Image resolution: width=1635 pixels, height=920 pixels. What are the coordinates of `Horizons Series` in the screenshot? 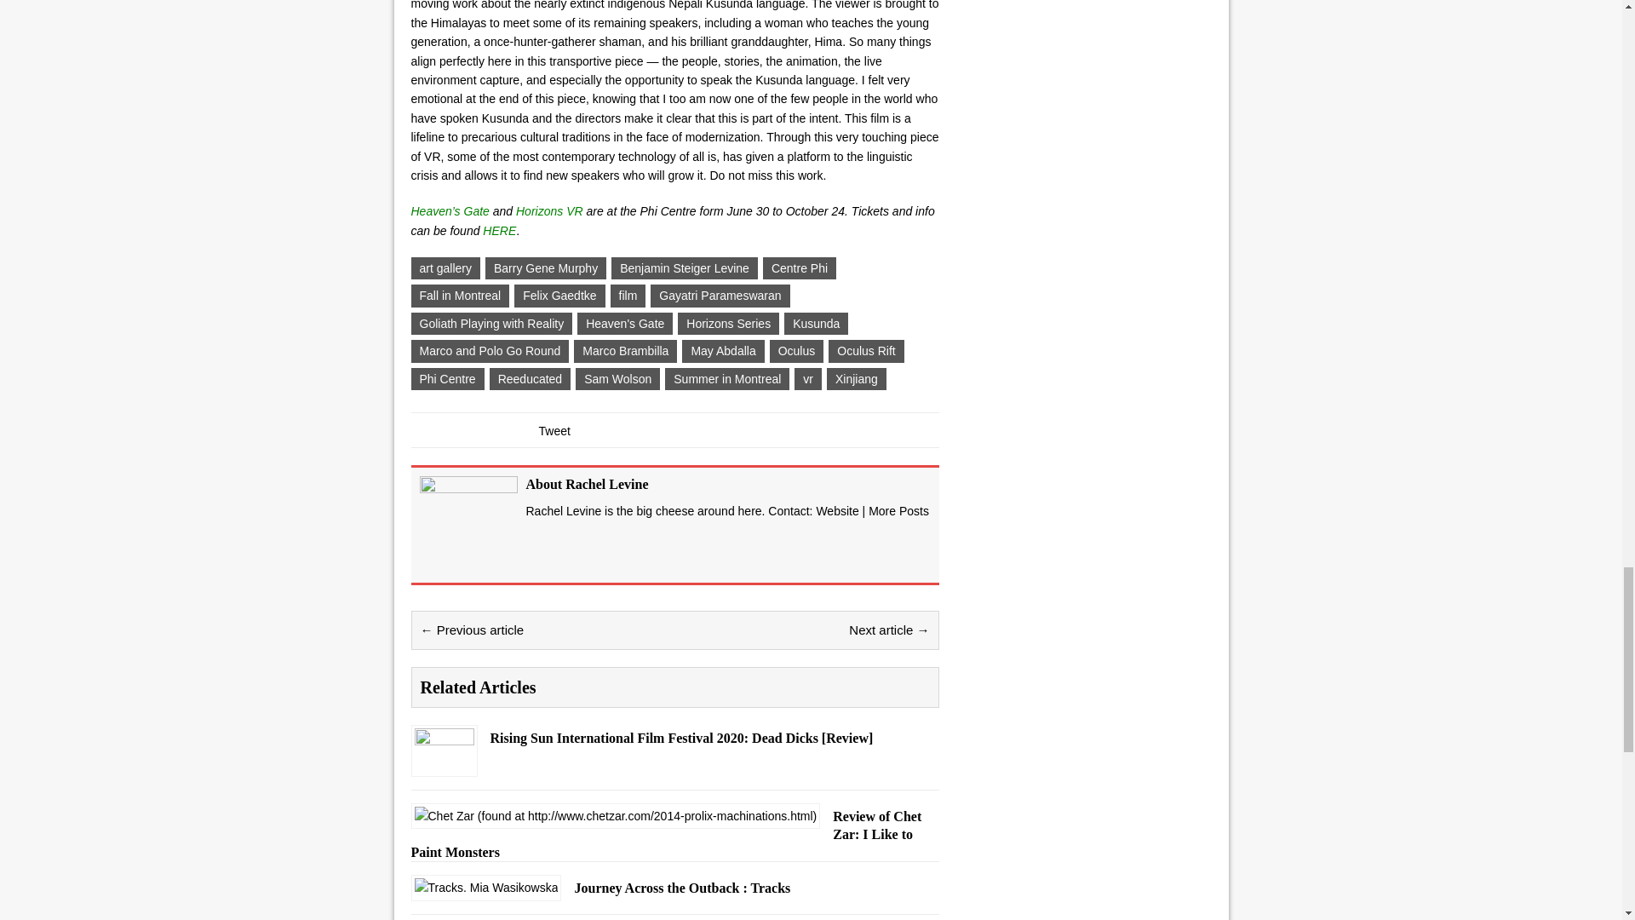 It's located at (729, 324).